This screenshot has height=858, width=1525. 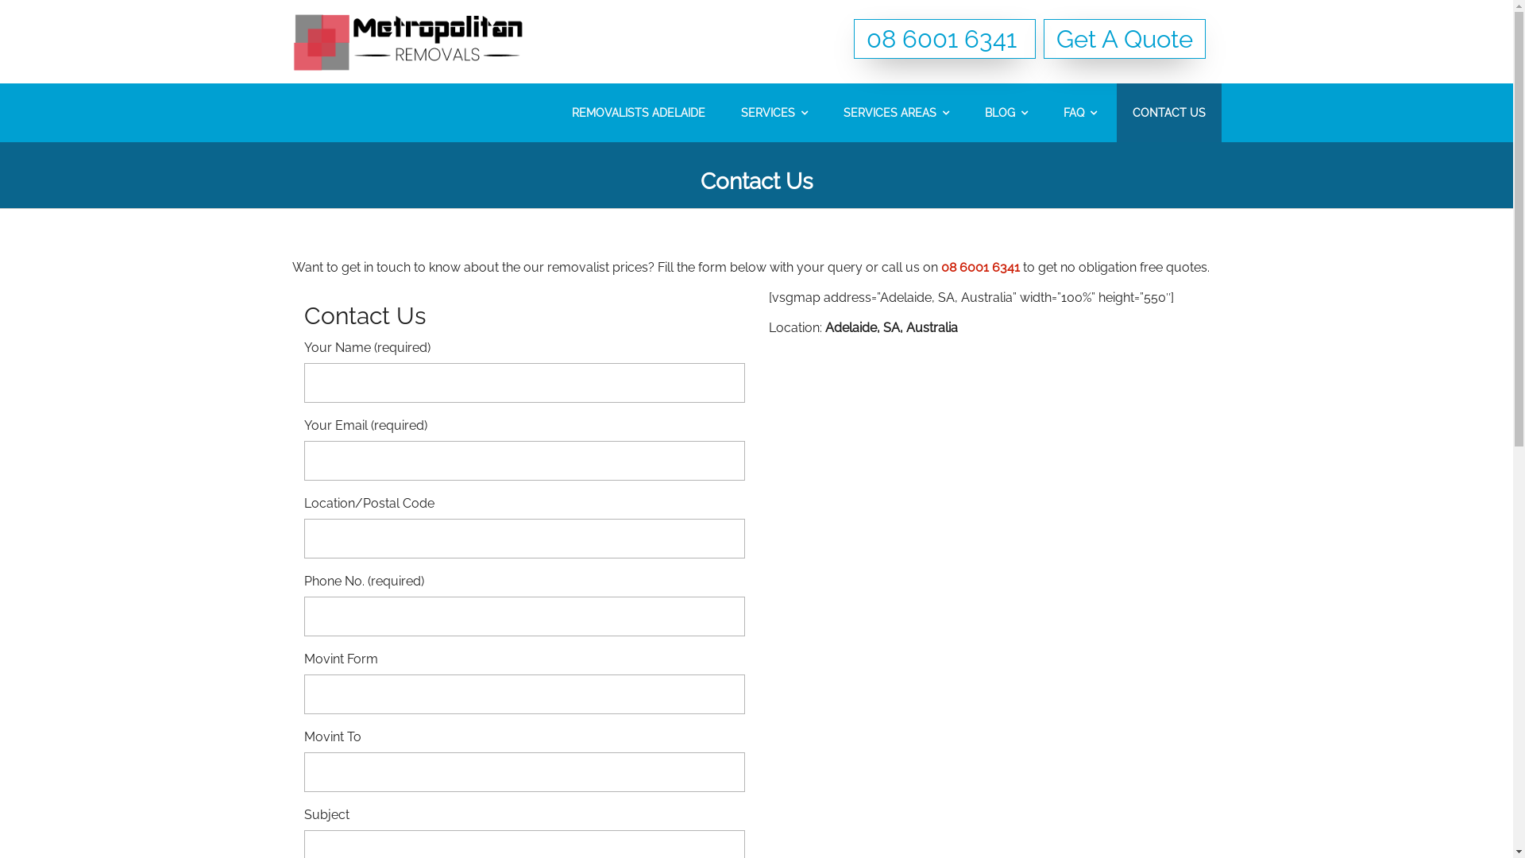 What do you see at coordinates (774, 113) in the screenshot?
I see `SERVICES` at bounding box center [774, 113].